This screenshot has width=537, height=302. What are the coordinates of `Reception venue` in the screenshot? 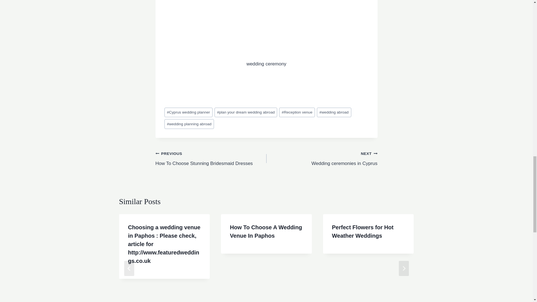 It's located at (297, 112).